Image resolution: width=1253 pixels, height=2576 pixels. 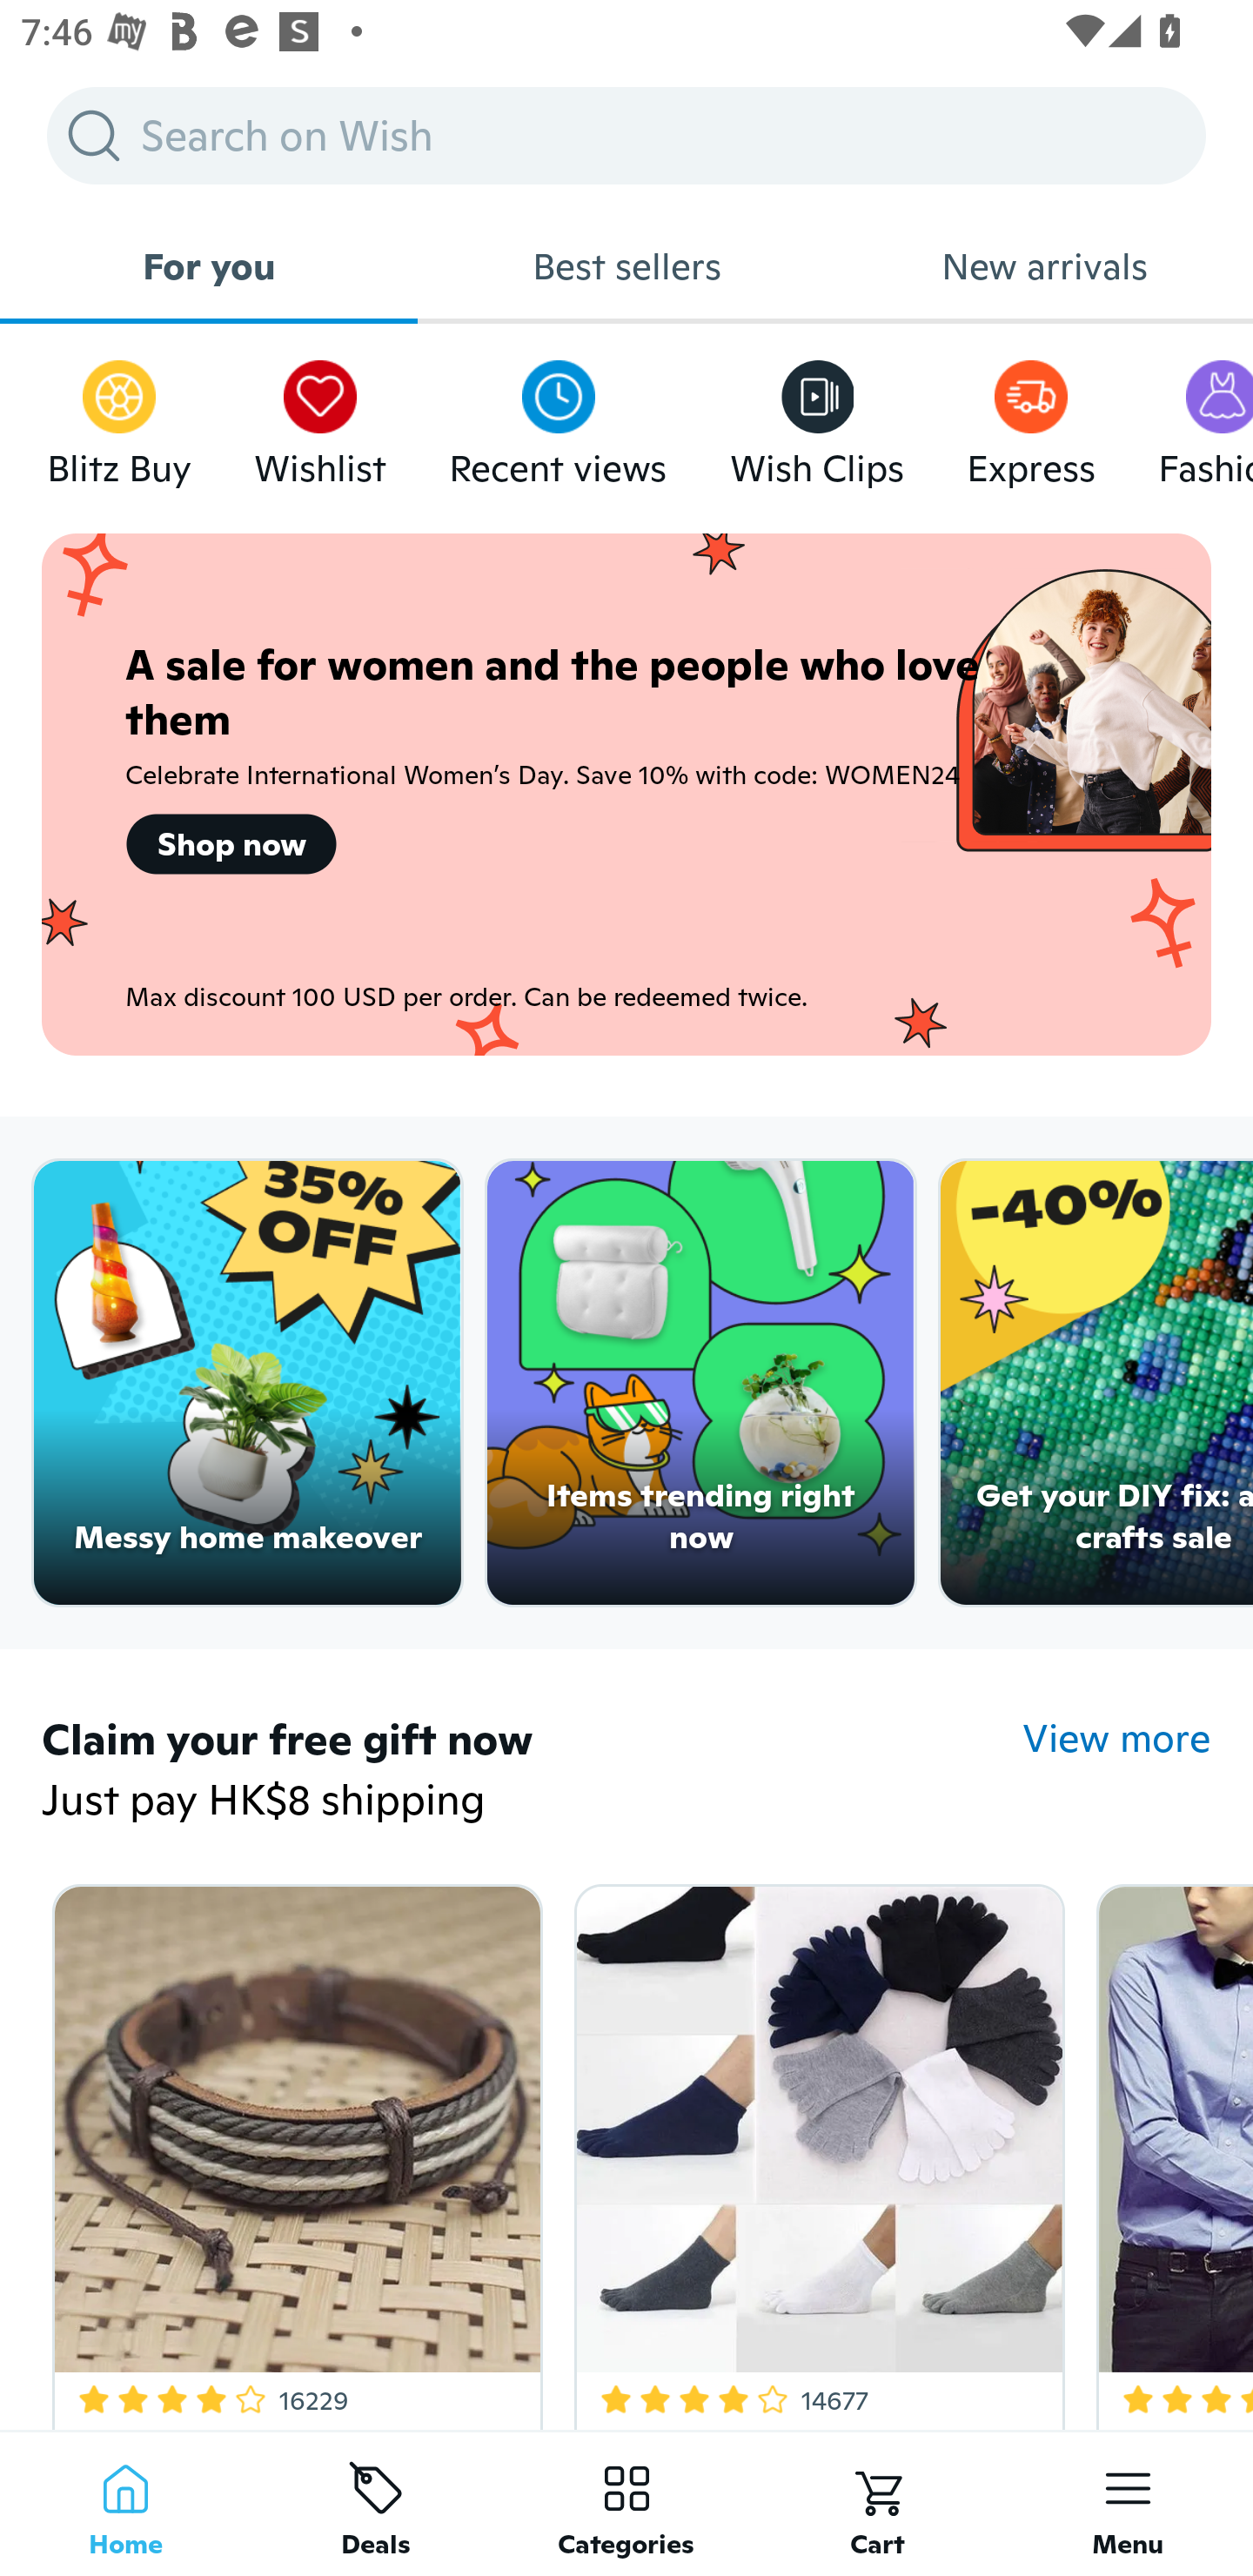 I want to click on Fashion, so click(x=1205, y=416).